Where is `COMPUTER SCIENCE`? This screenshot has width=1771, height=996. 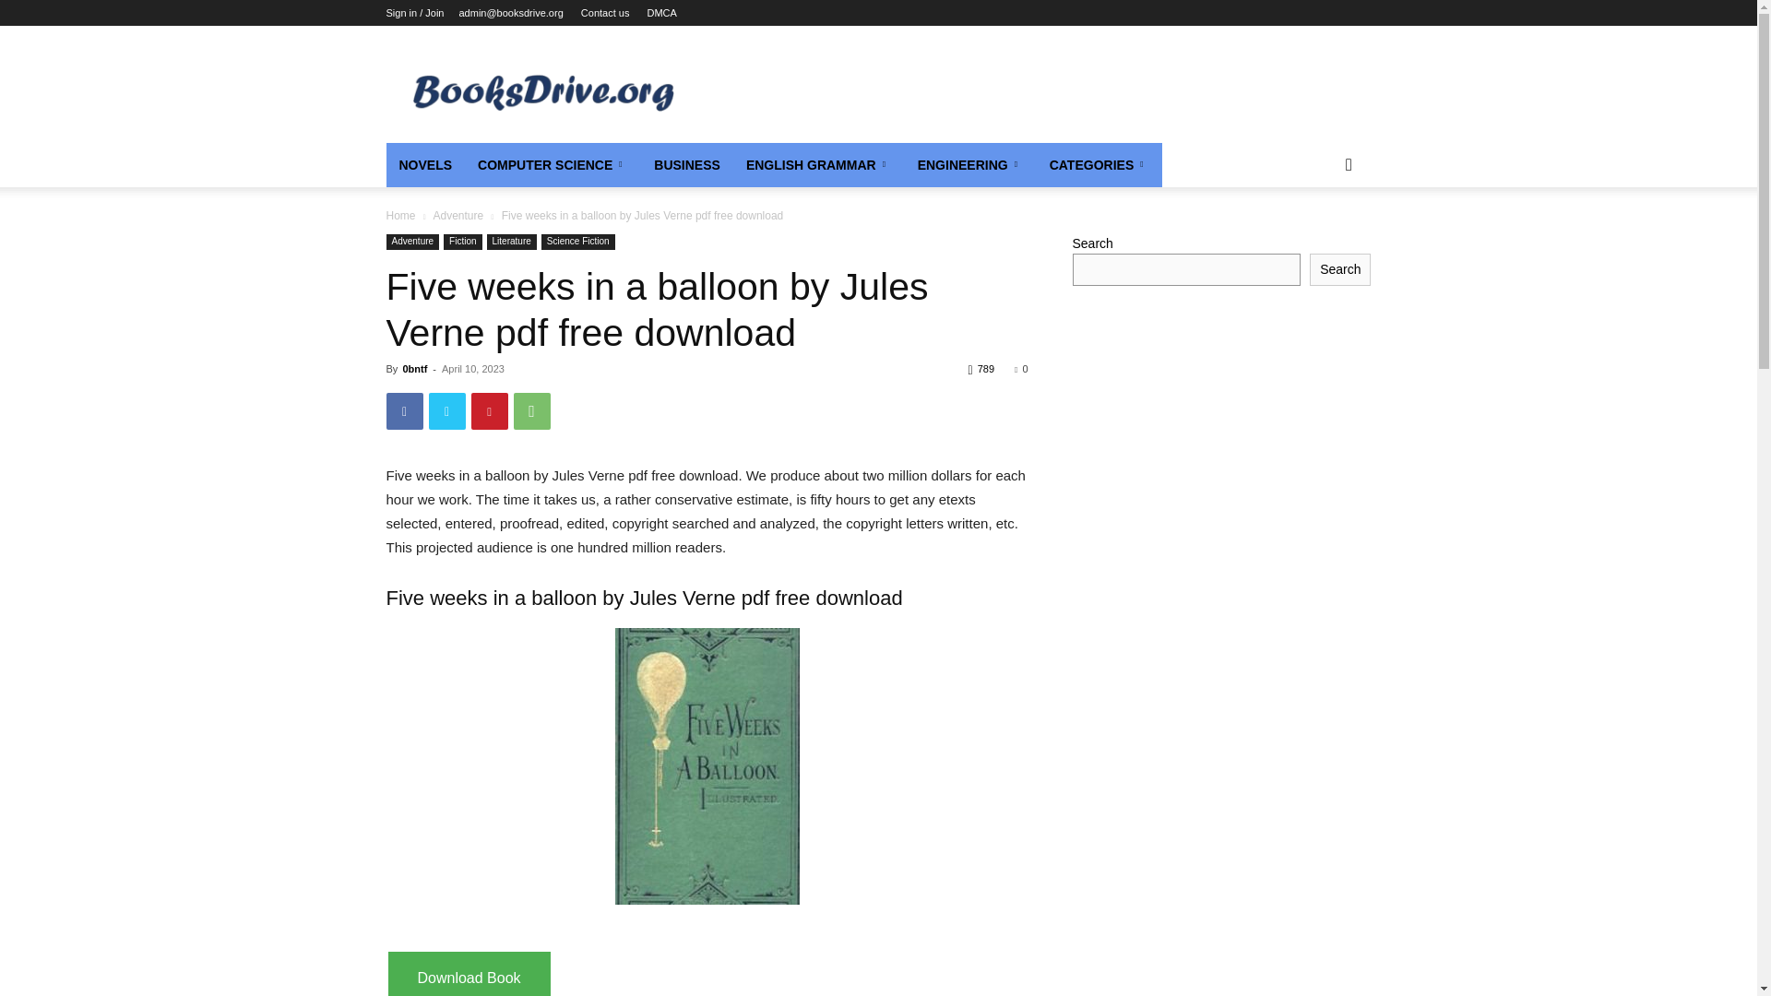 COMPUTER SCIENCE is located at coordinates (553, 165).